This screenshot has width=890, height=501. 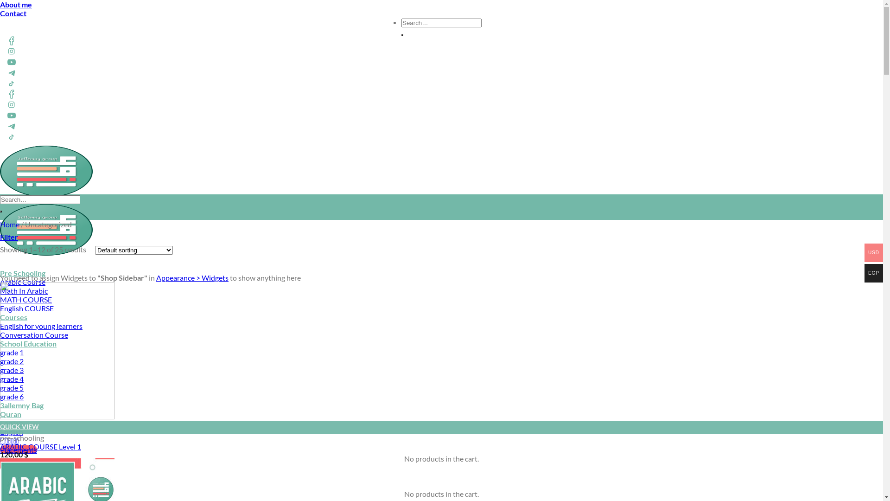 What do you see at coordinates (23, 282) in the screenshot?
I see `Arabic Course` at bounding box center [23, 282].